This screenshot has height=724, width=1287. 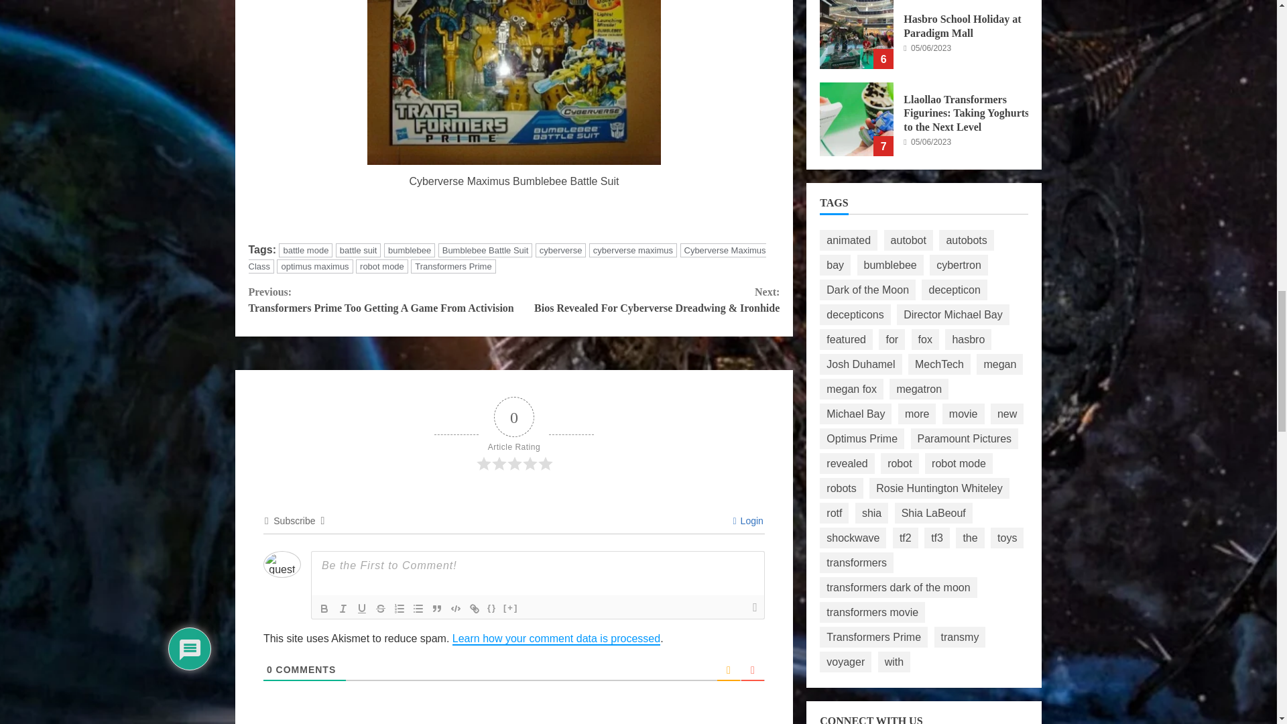 I want to click on Strike, so click(x=381, y=609).